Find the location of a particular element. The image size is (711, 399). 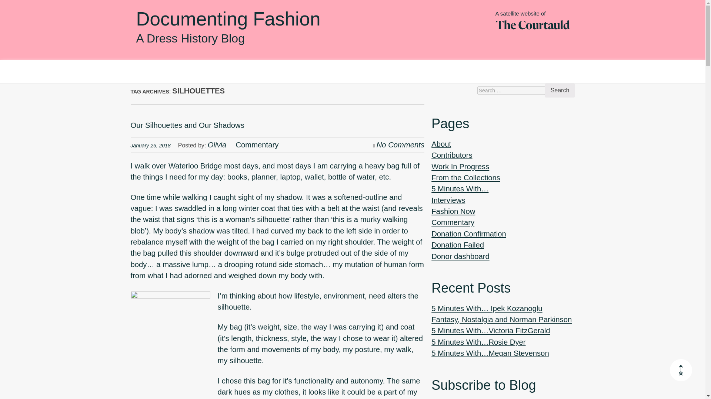

Contributors is located at coordinates (452, 155).